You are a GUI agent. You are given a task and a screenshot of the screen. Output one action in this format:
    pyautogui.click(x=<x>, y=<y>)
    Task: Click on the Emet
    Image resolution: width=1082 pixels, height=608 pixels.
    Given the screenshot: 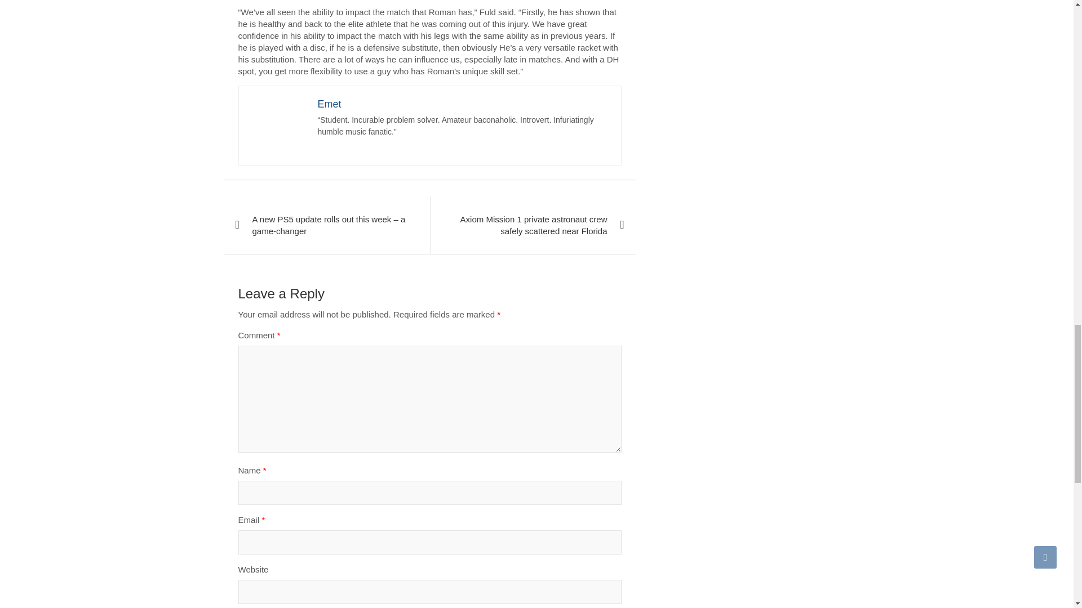 What is the action you would take?
    pyautogui.click(x=330, y=104)
    